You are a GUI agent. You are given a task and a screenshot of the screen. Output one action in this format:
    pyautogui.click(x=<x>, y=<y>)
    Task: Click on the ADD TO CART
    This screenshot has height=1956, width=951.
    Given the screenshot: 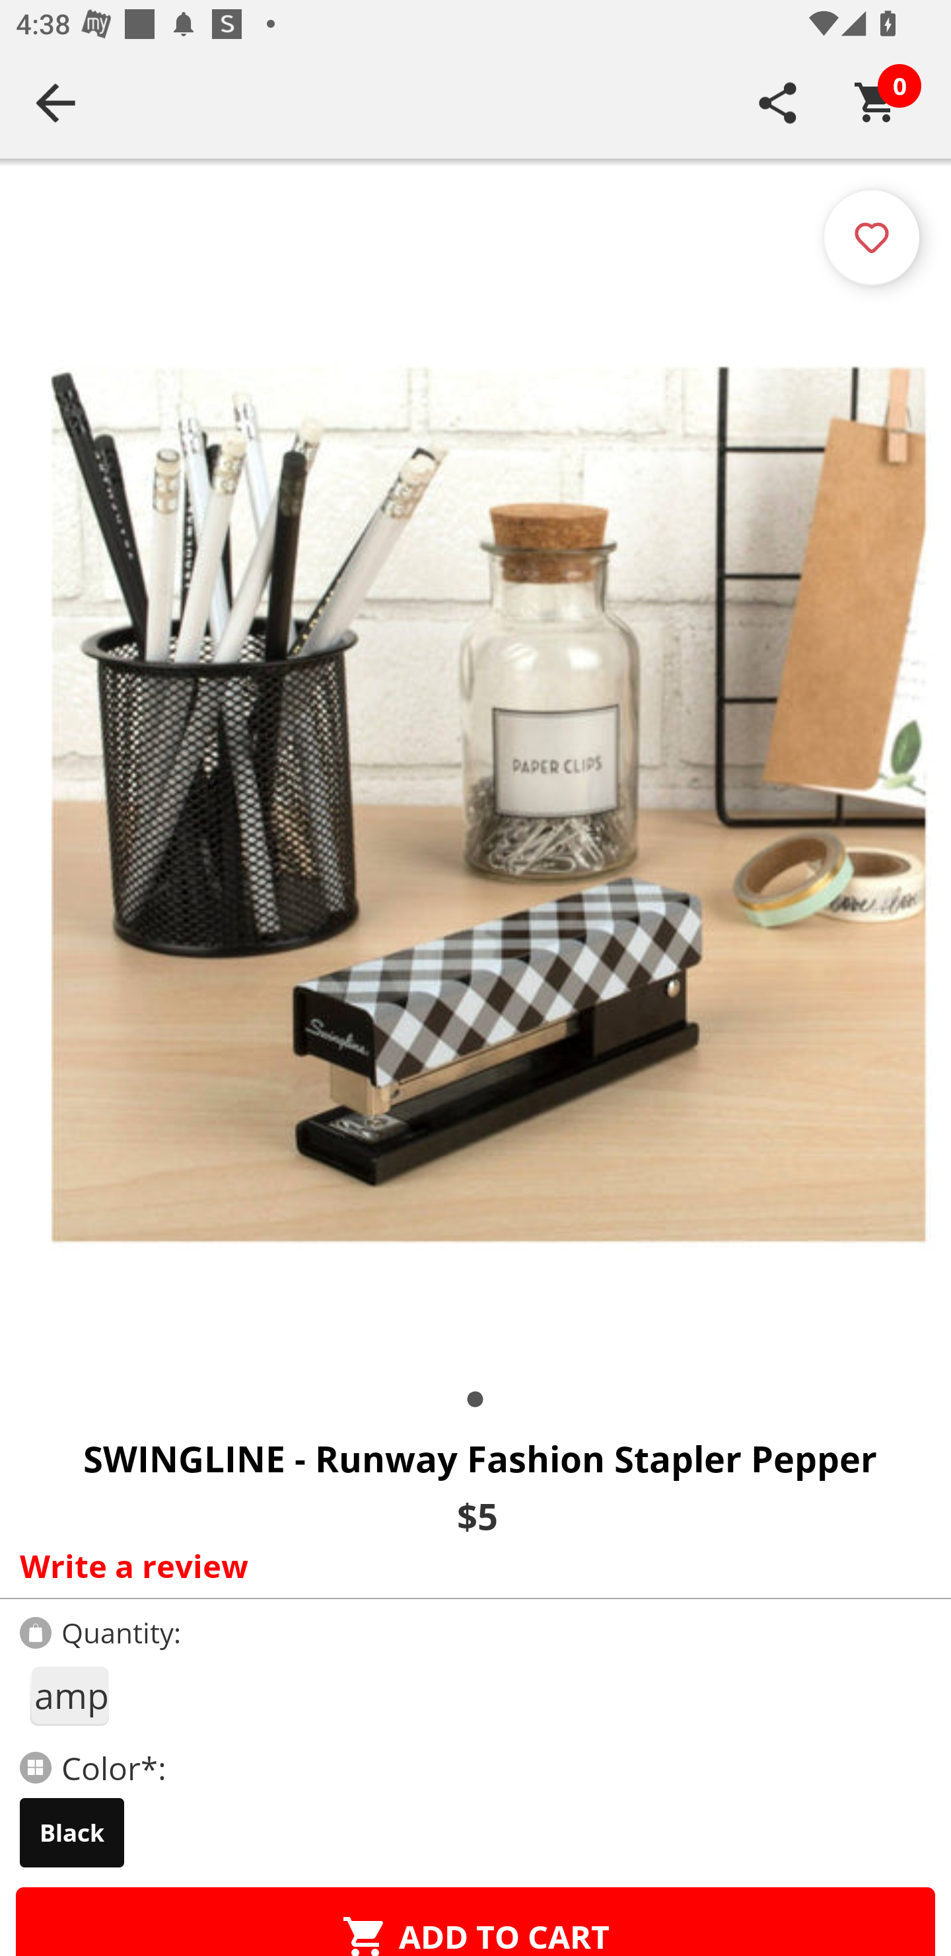 What is the action you would take?
    pyautogui.click(x=475, y=1922)
    